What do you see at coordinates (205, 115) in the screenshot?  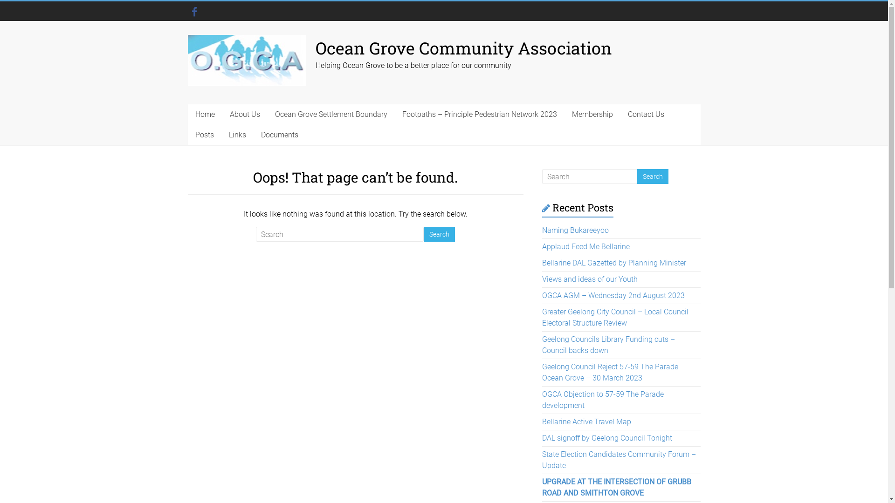 I see `Home` at bounding box center [205, 115].